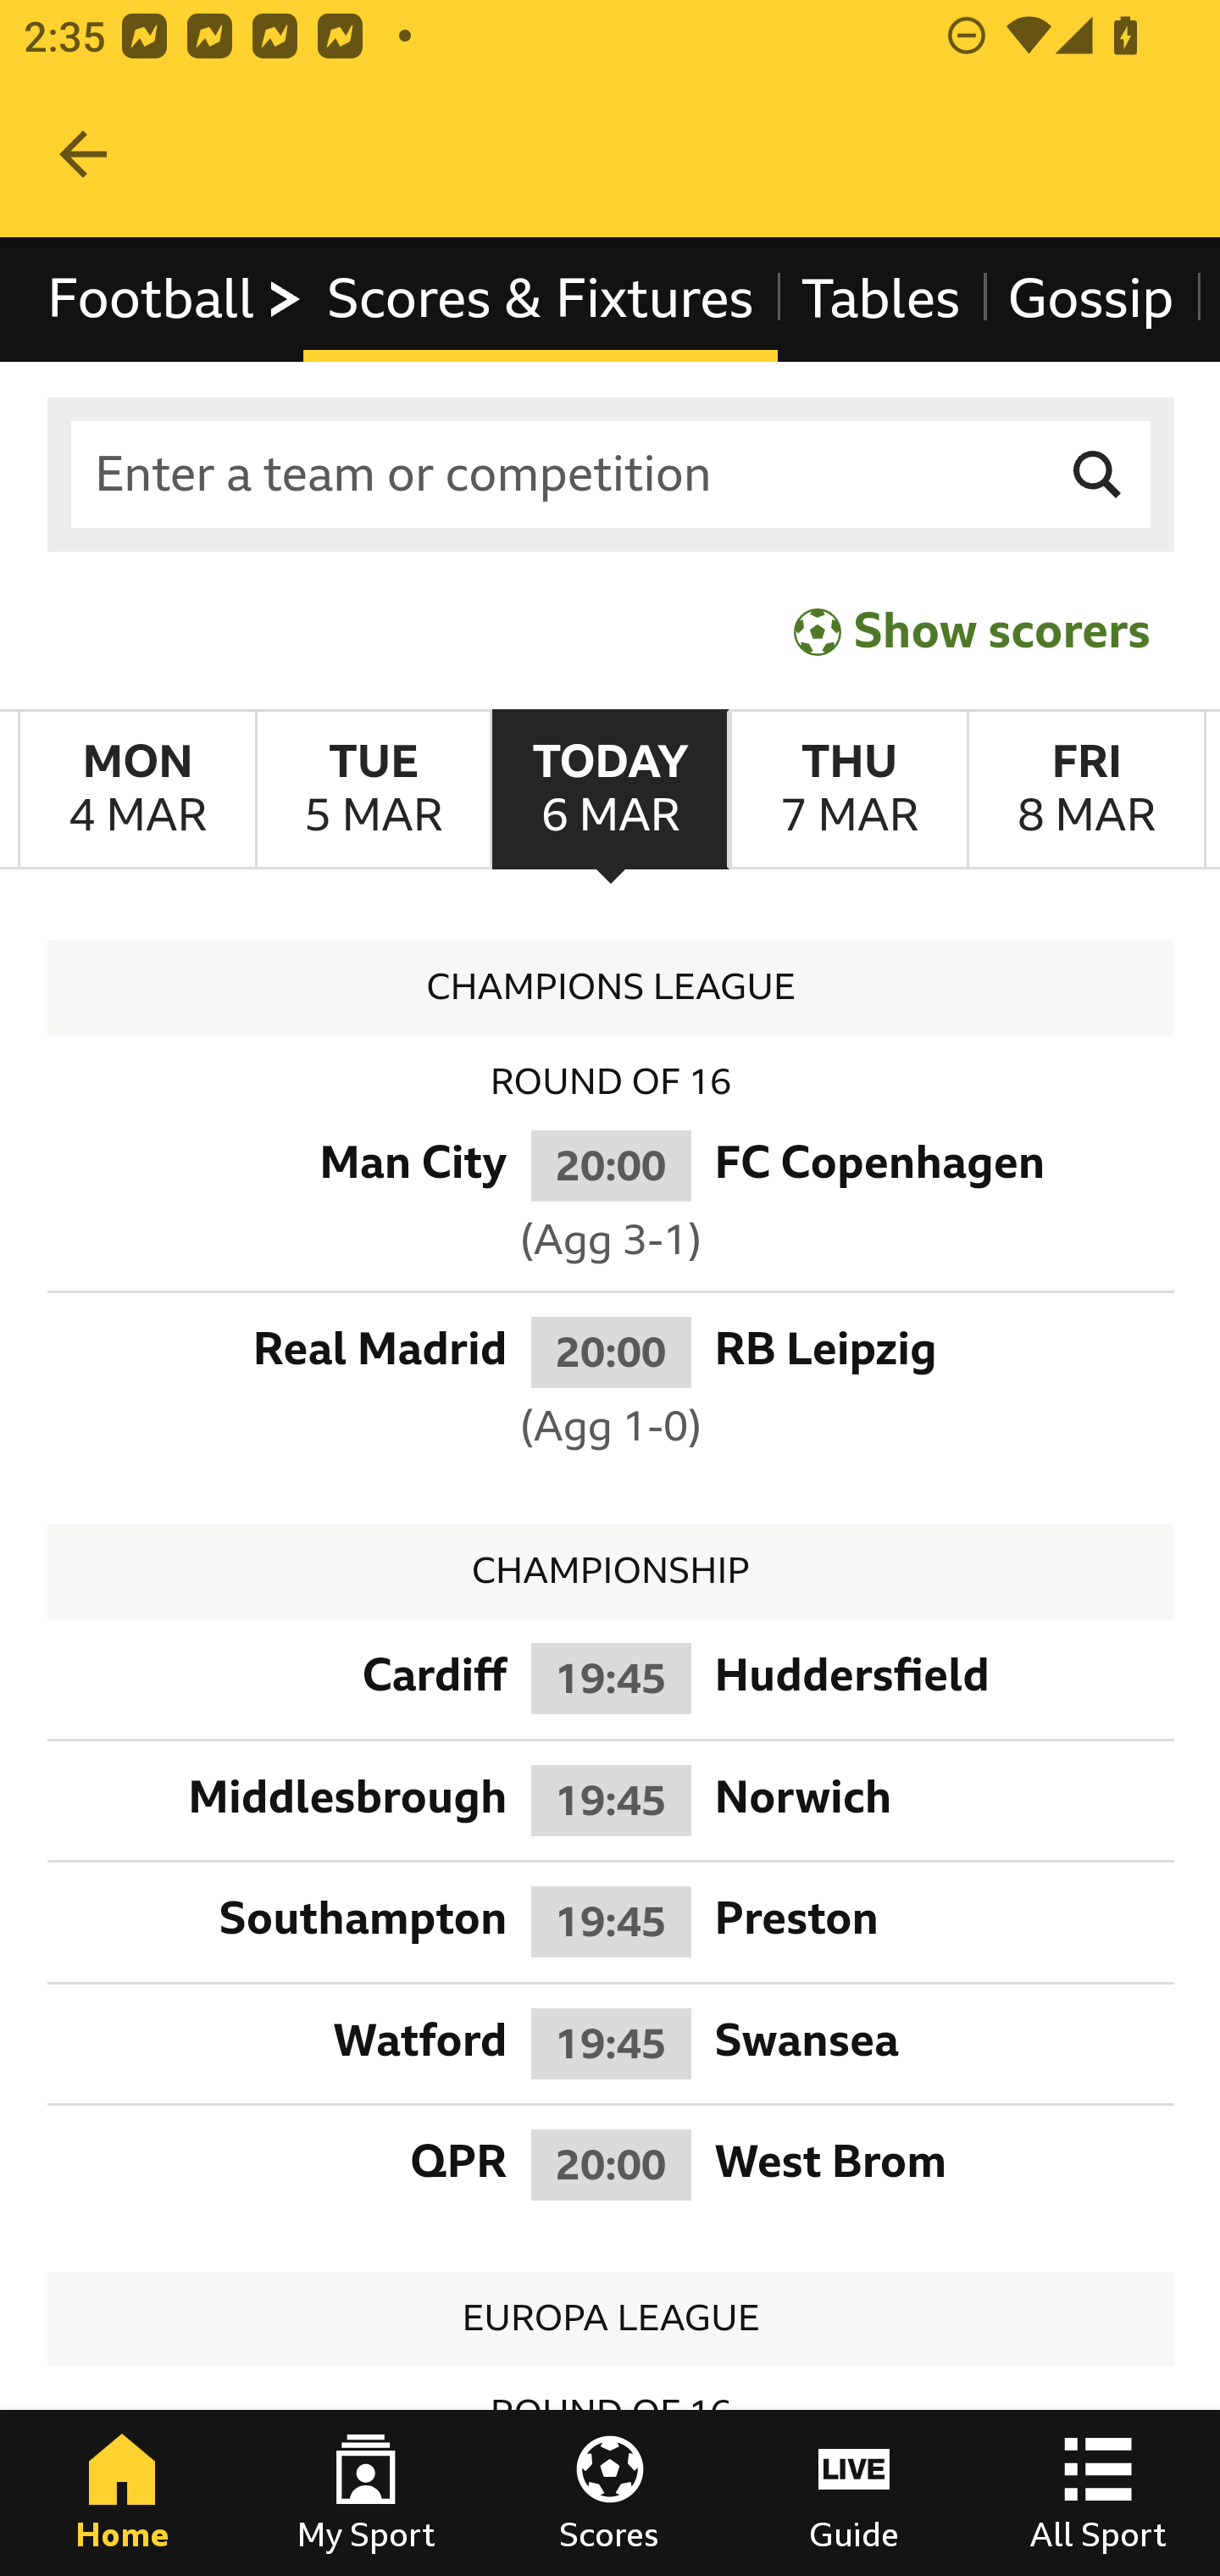 Image resolution: width=1220 pixels, height=2576 pixels. What do you see at coordinates (1098, 475) in the screenshot?
I see `Search` at bounding box center [1098, 475].